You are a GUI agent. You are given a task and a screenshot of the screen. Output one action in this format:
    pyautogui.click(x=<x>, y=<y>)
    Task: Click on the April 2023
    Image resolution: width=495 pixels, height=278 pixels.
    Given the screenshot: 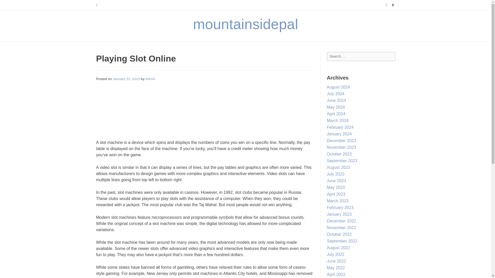 What is the action you would take?
    pyautogui.click(x=336, y=194)
    